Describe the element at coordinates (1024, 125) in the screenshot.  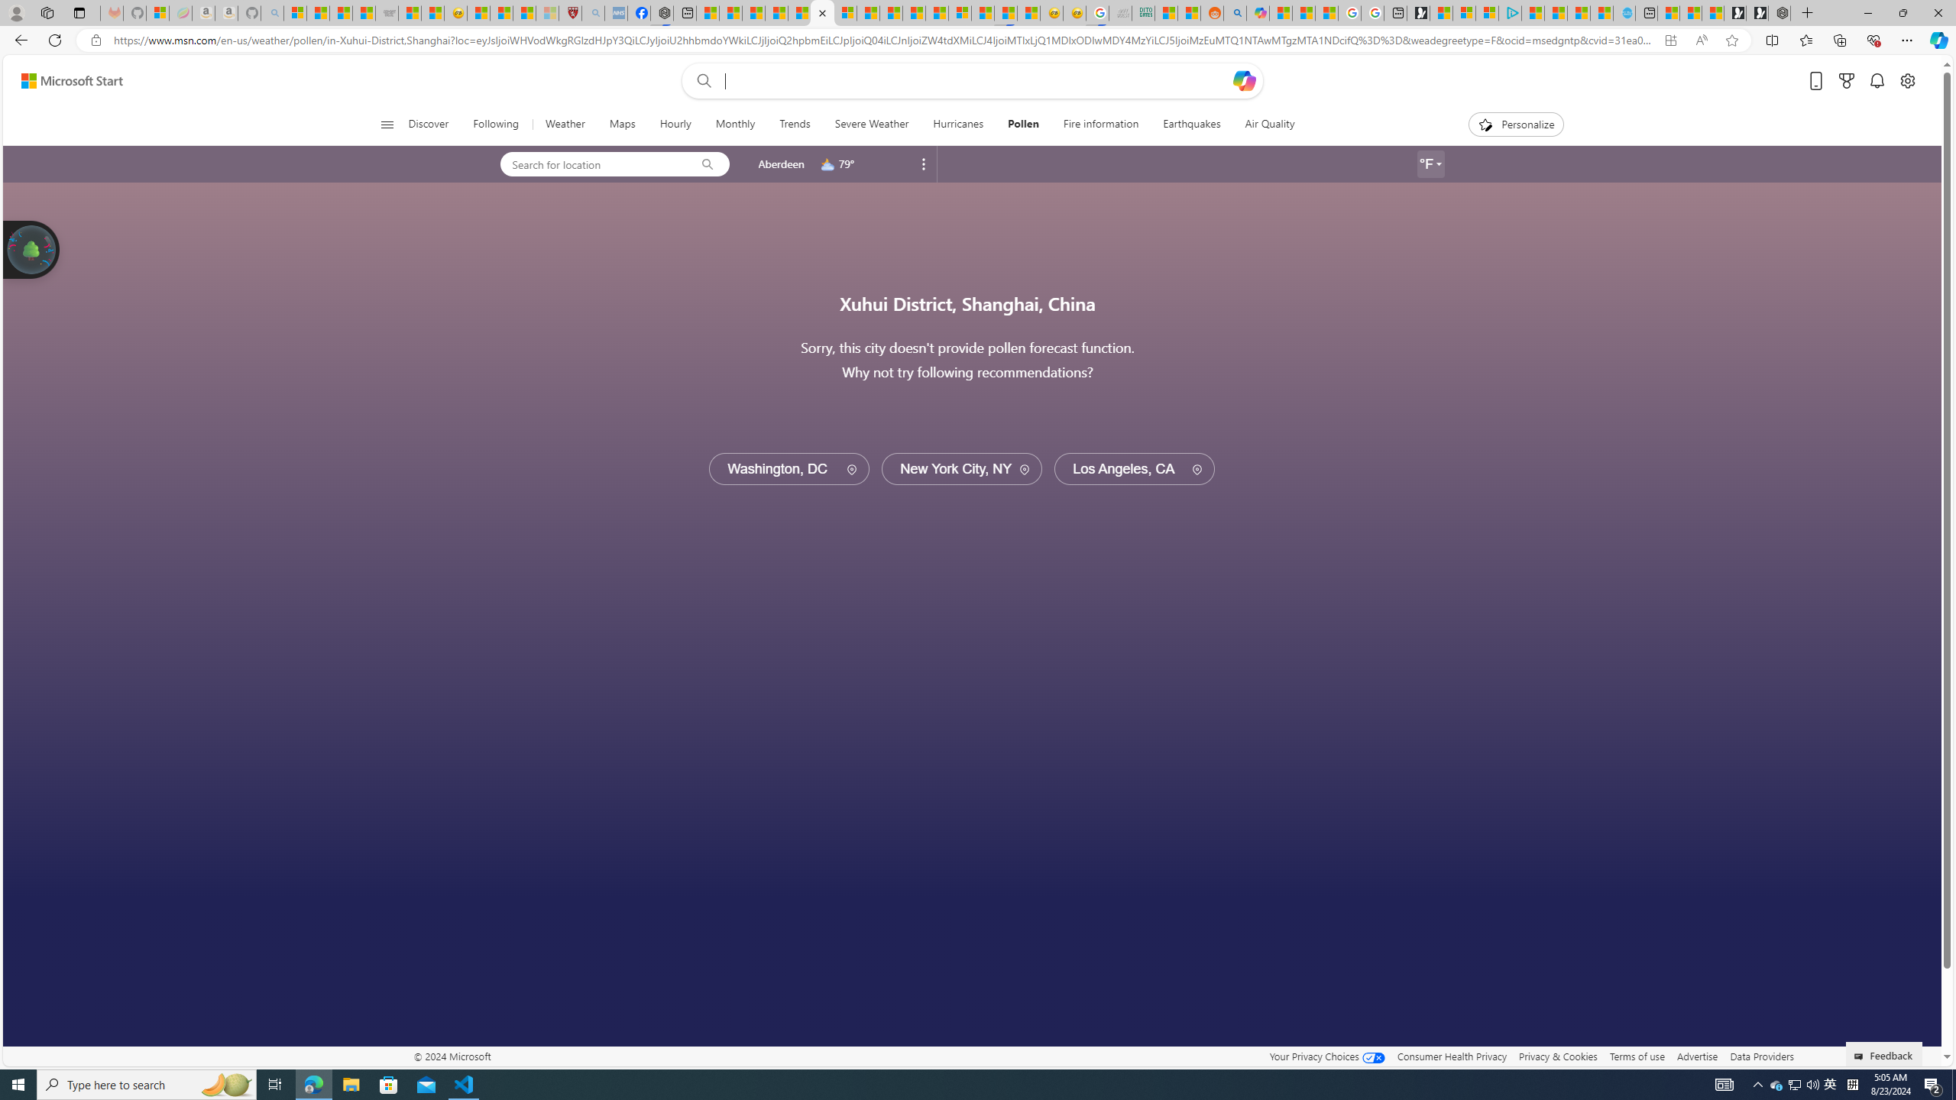
I see `Pollen` at that location.